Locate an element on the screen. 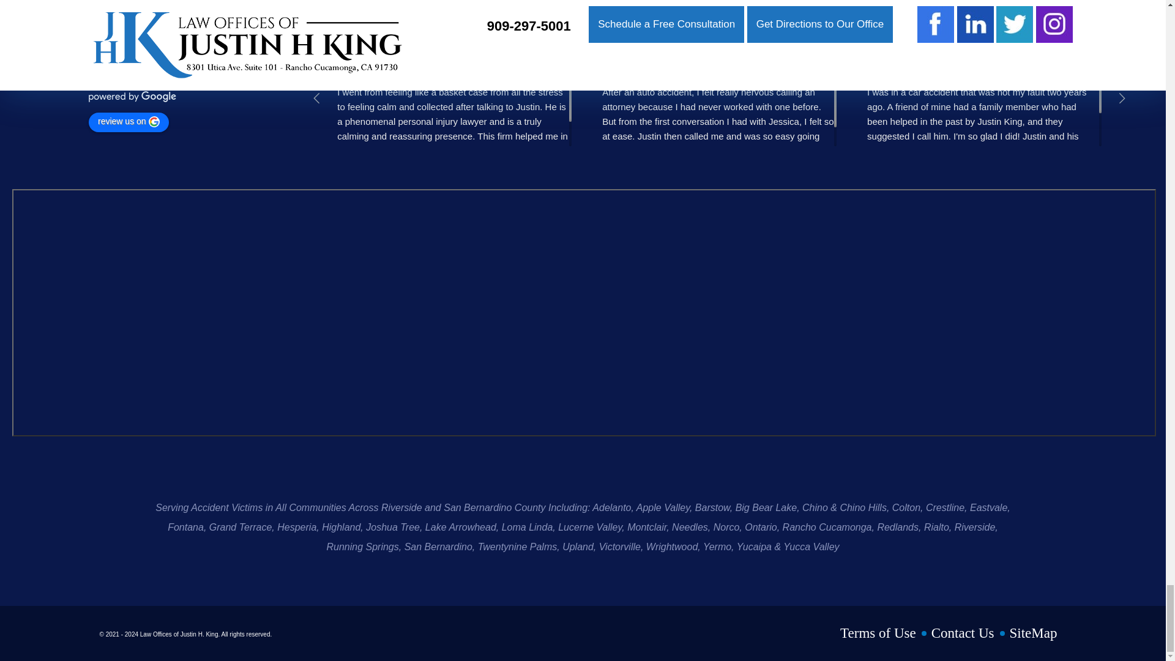  The Law Offices of Justin H. King is located at coordinates (67, 59).